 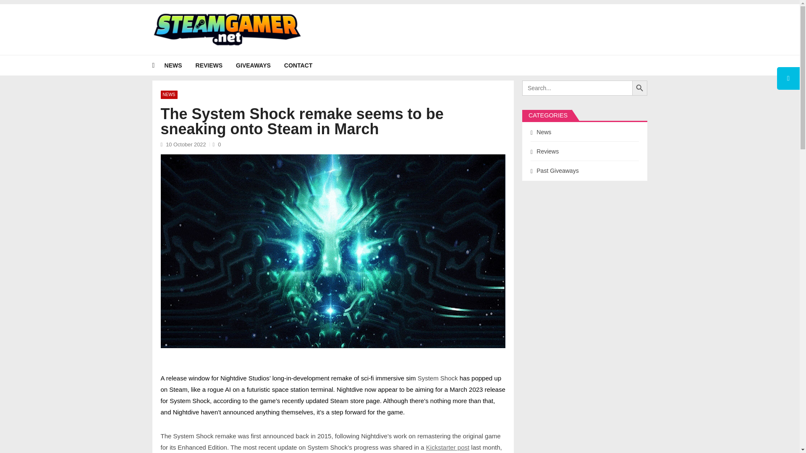 I want to click on Kickstarter post, so click(x=447, y=447).